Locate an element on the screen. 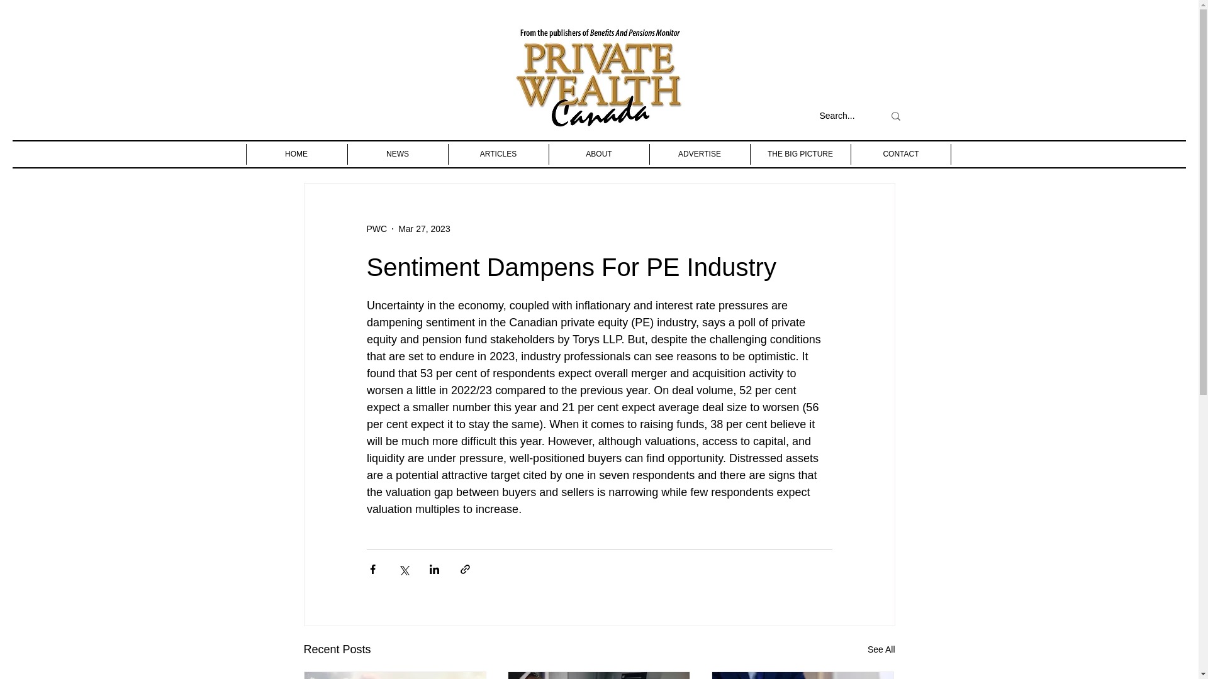  NEWS is located at coordinates (397, 154).